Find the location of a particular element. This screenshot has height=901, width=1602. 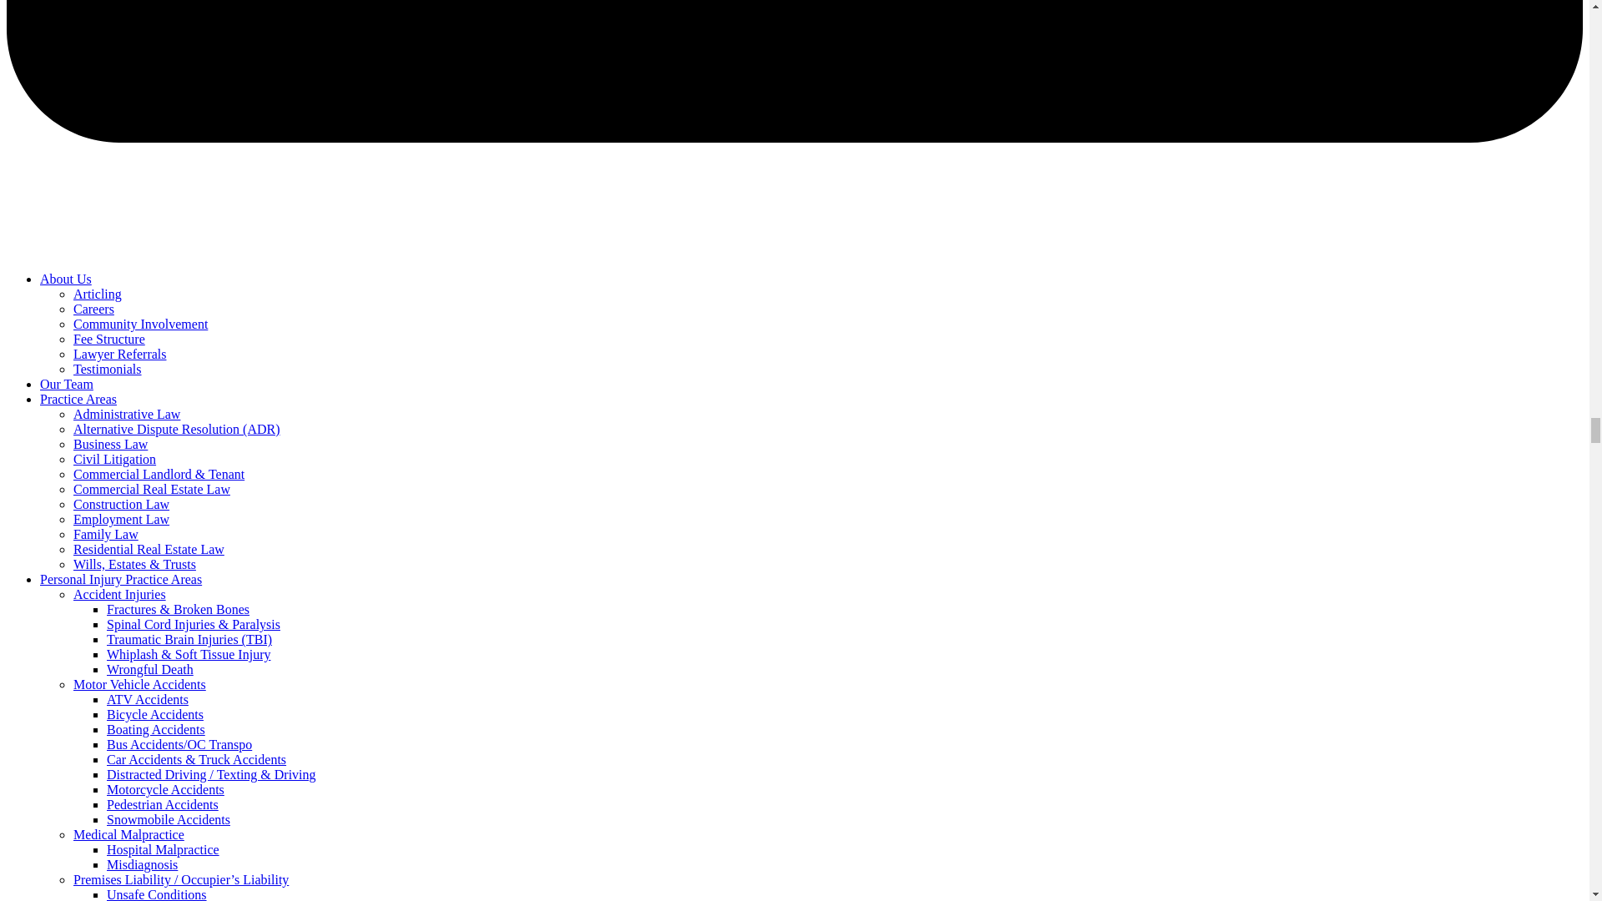

Testimonials is located at coordinates (108, 369).